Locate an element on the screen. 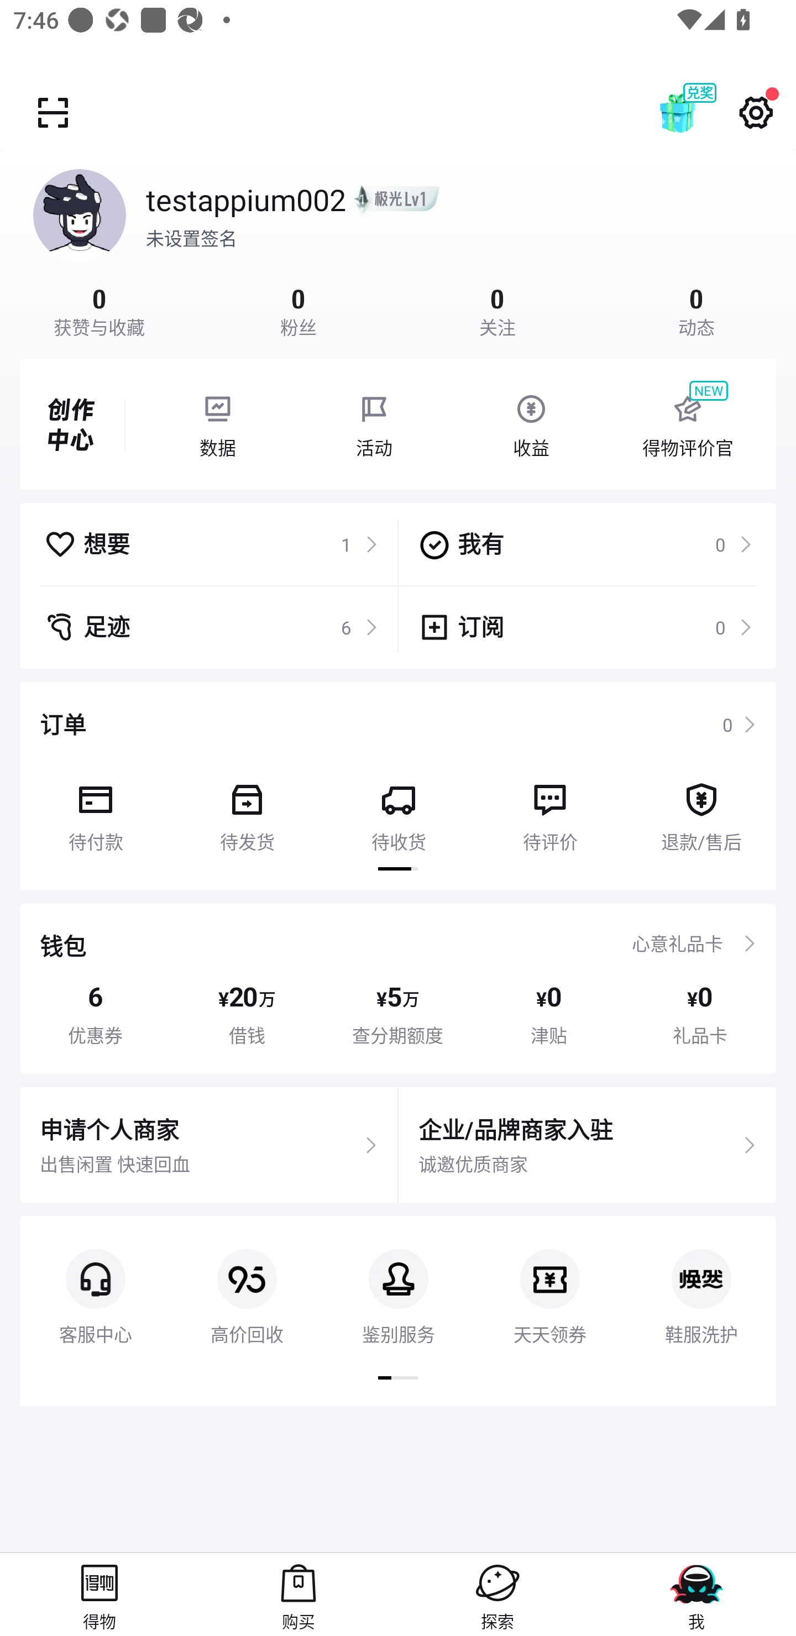 This screenshot has height=1636, width=796. 企业/品牌商家入驻 诚邀优质商家 is located at coordinates (587, 1145).